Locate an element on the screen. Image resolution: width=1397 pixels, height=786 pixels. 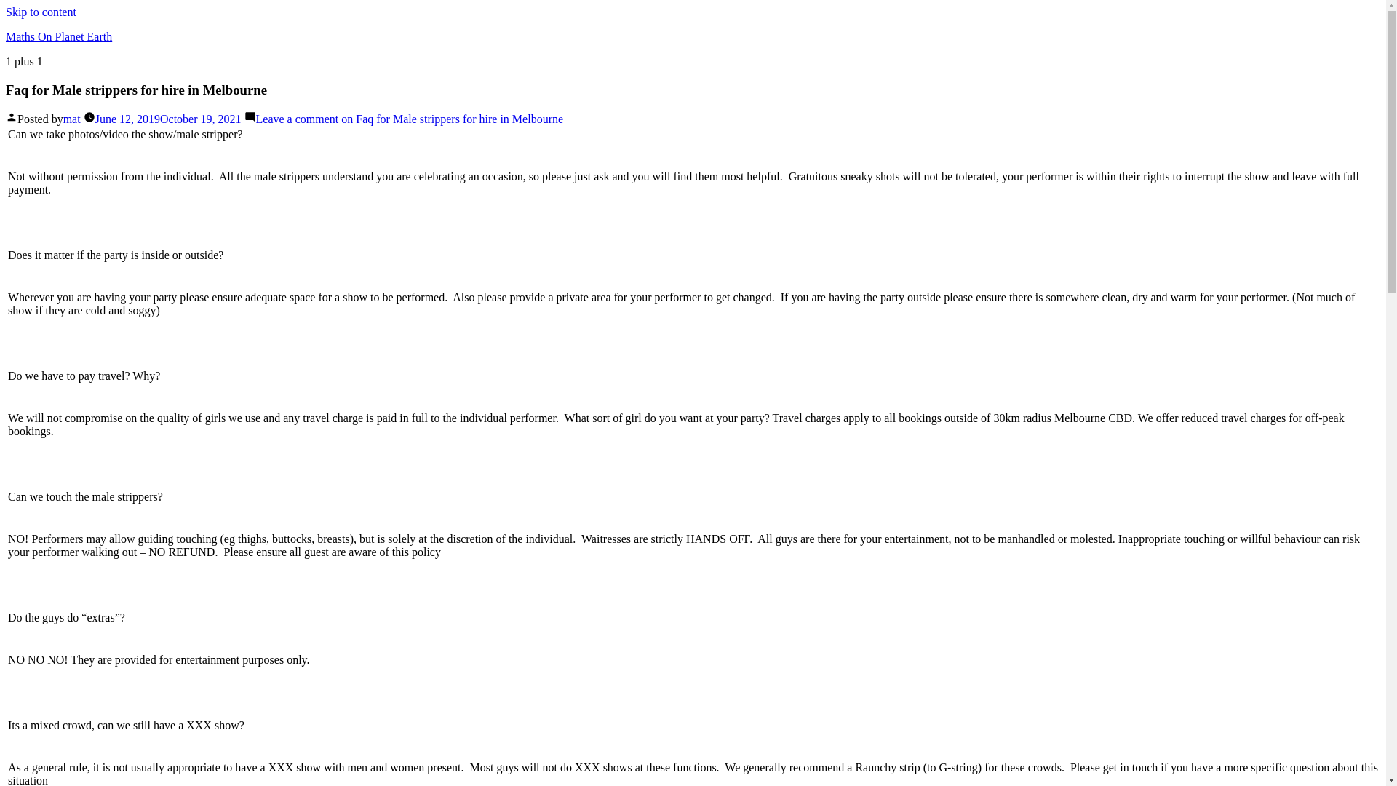
June 12, 2019October 19, 2021 is located at coordinates (169, 119).